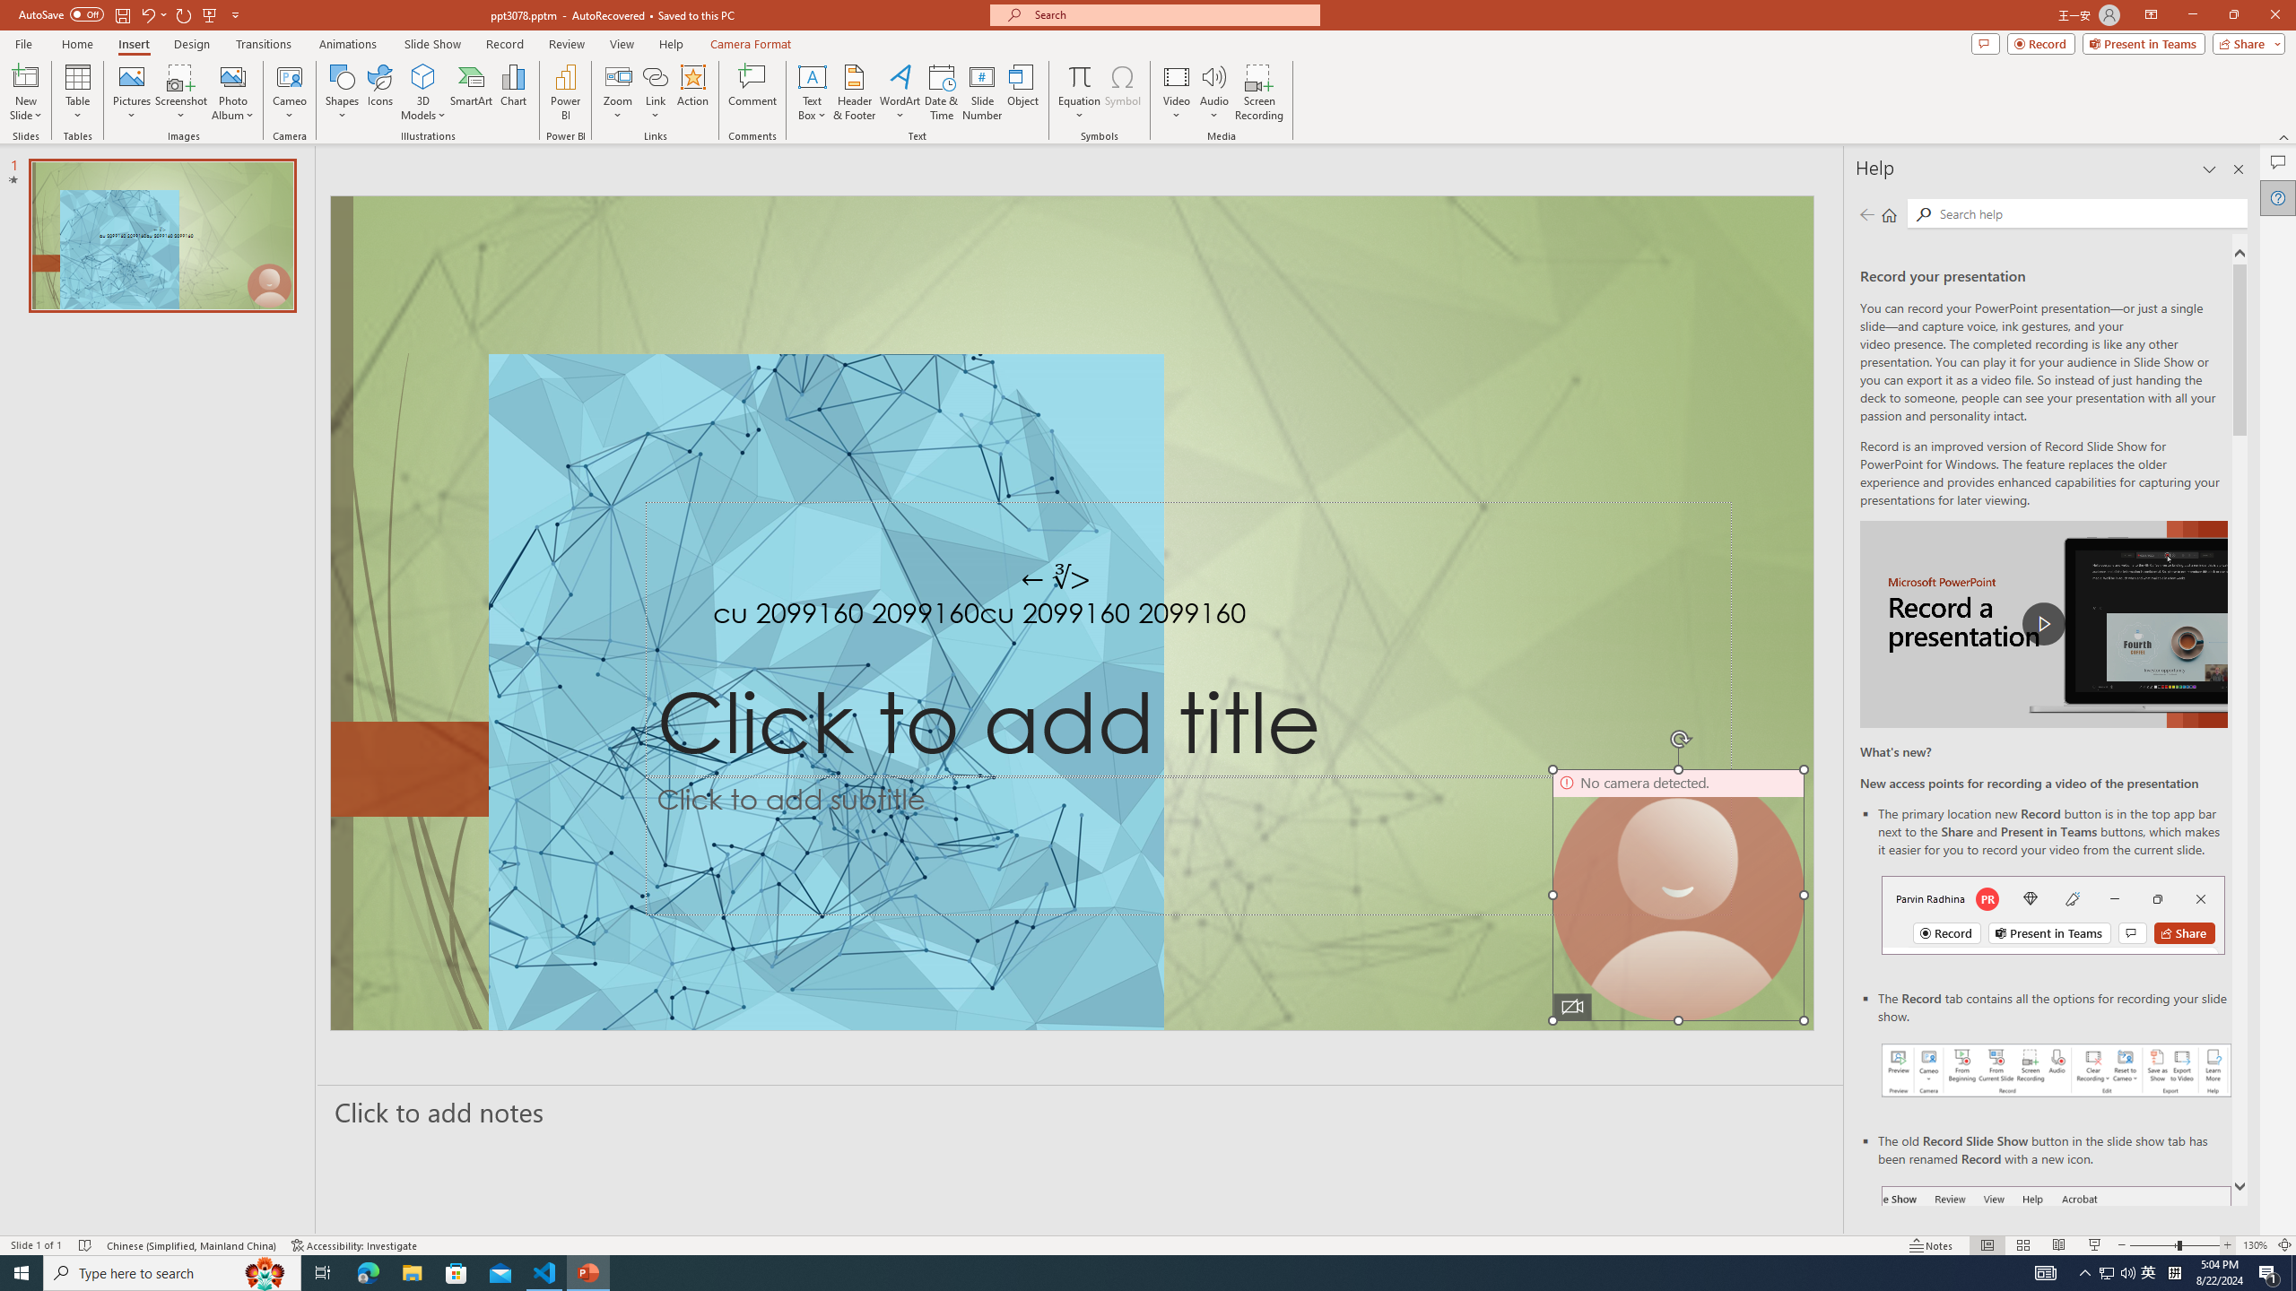 The width and height of the screenshot is (2296, 1291). What do you see at coordinates (942, 92) in the screenshot?
I see `Date & Time...` at bounding box center [942, 92].